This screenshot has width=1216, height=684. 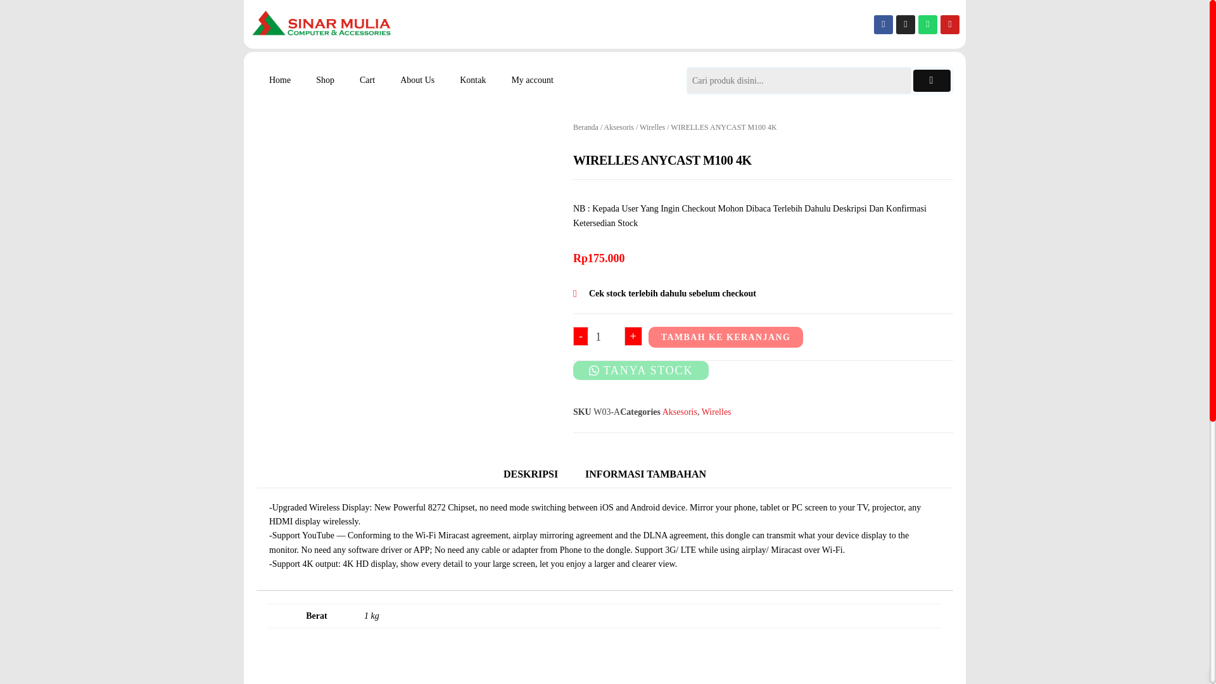 What do you see at coordinates (716, 412) in the screenshot?
I see `Wirelles` at bounding box center [716, 412].